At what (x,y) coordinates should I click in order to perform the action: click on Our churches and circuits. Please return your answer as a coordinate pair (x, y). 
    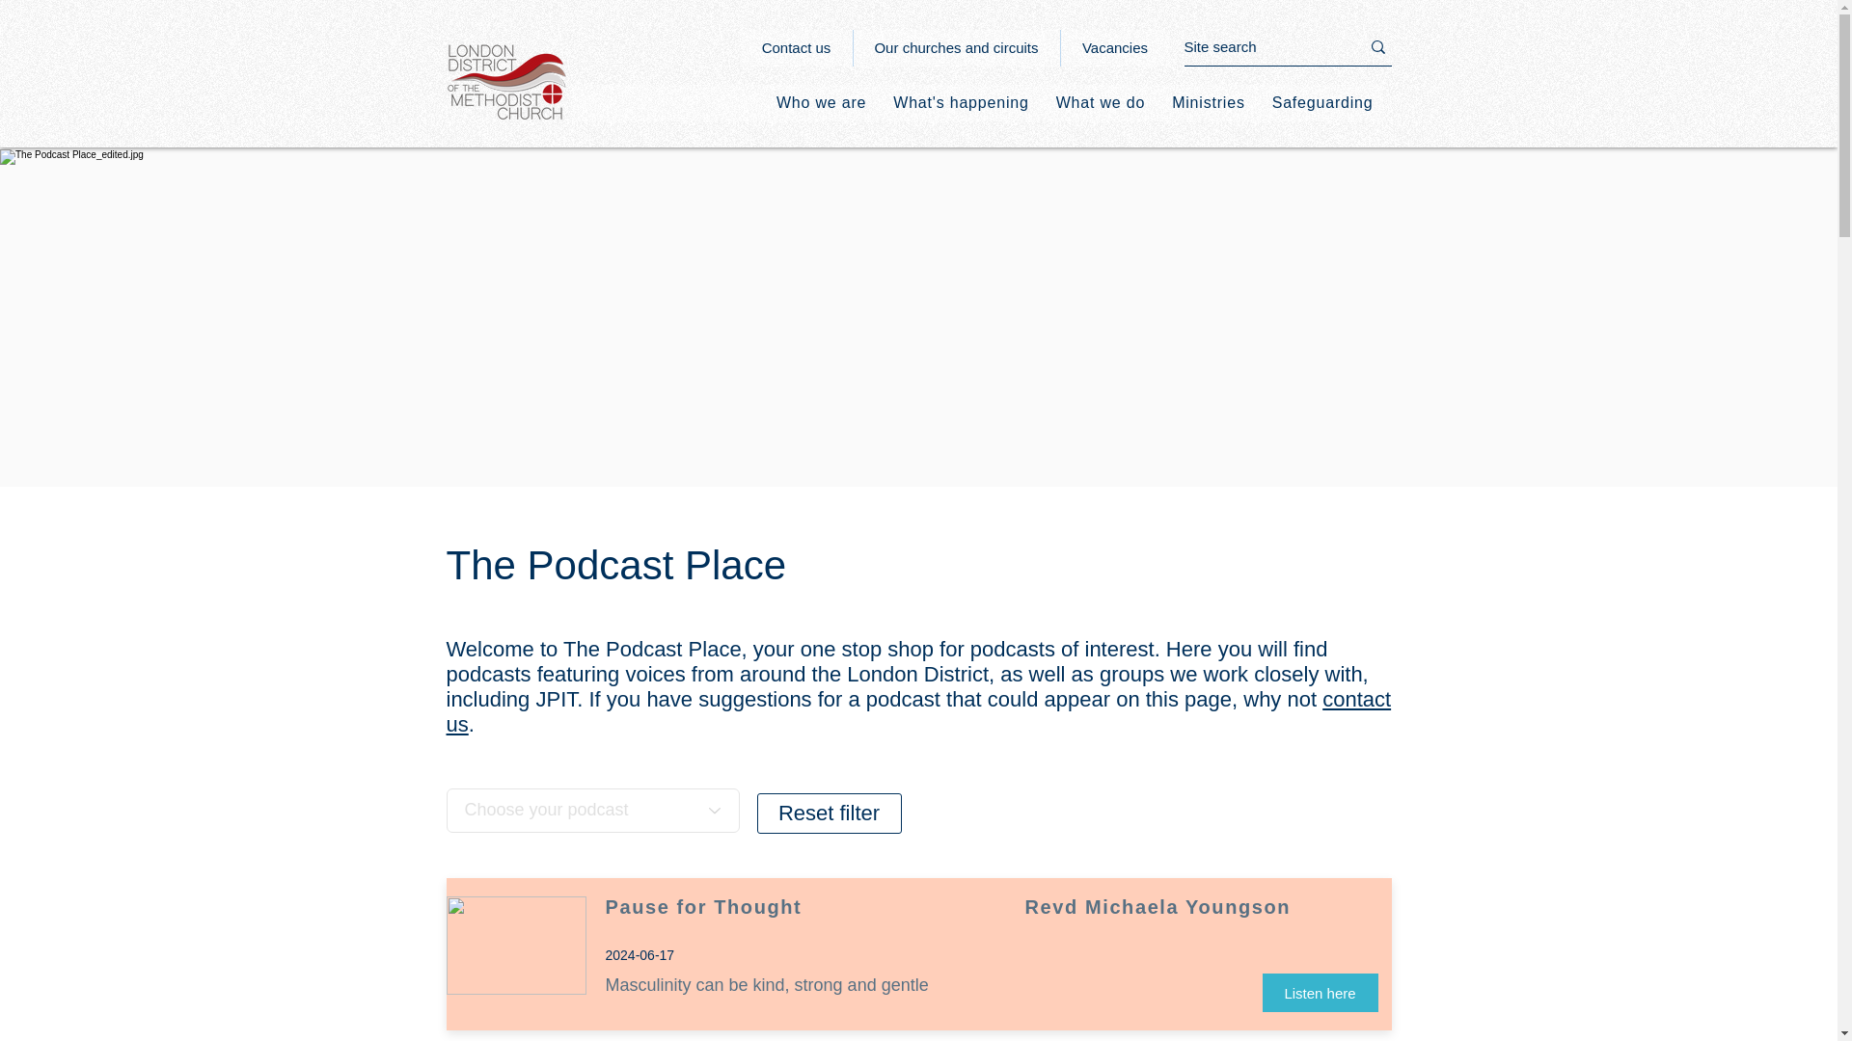
    Looking at the image, I should click on (955, 48).